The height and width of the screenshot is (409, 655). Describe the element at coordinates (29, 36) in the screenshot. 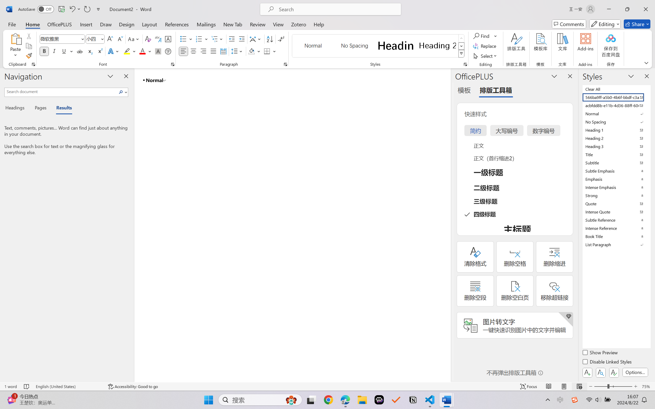

I see `Cut` at that location.